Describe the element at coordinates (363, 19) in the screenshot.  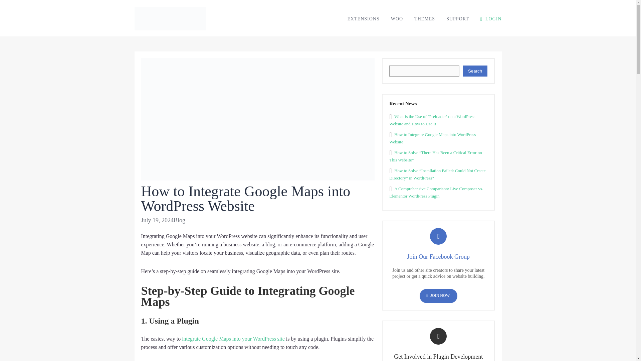
I see `EXTENSIONS` at that location.